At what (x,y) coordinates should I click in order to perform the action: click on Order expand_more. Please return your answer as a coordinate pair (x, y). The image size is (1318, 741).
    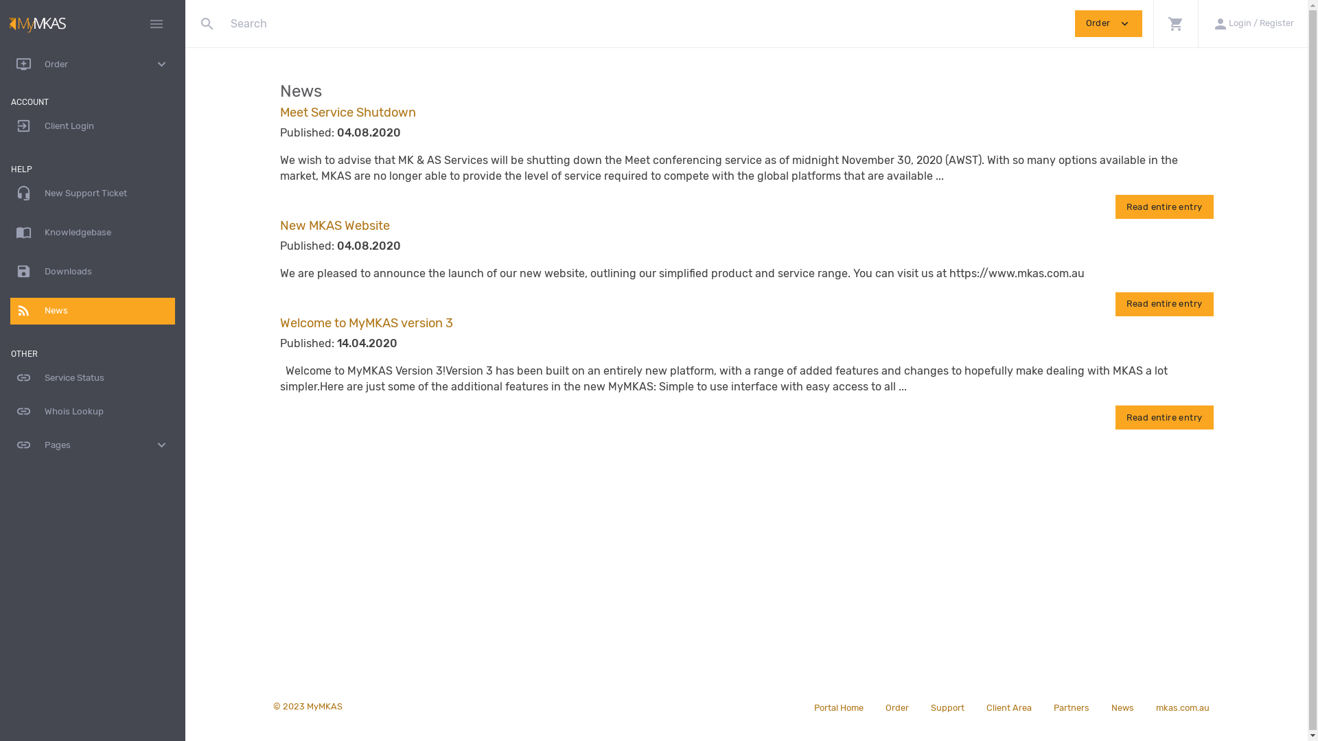
    Looking at the image, I should click on (1109, 23).